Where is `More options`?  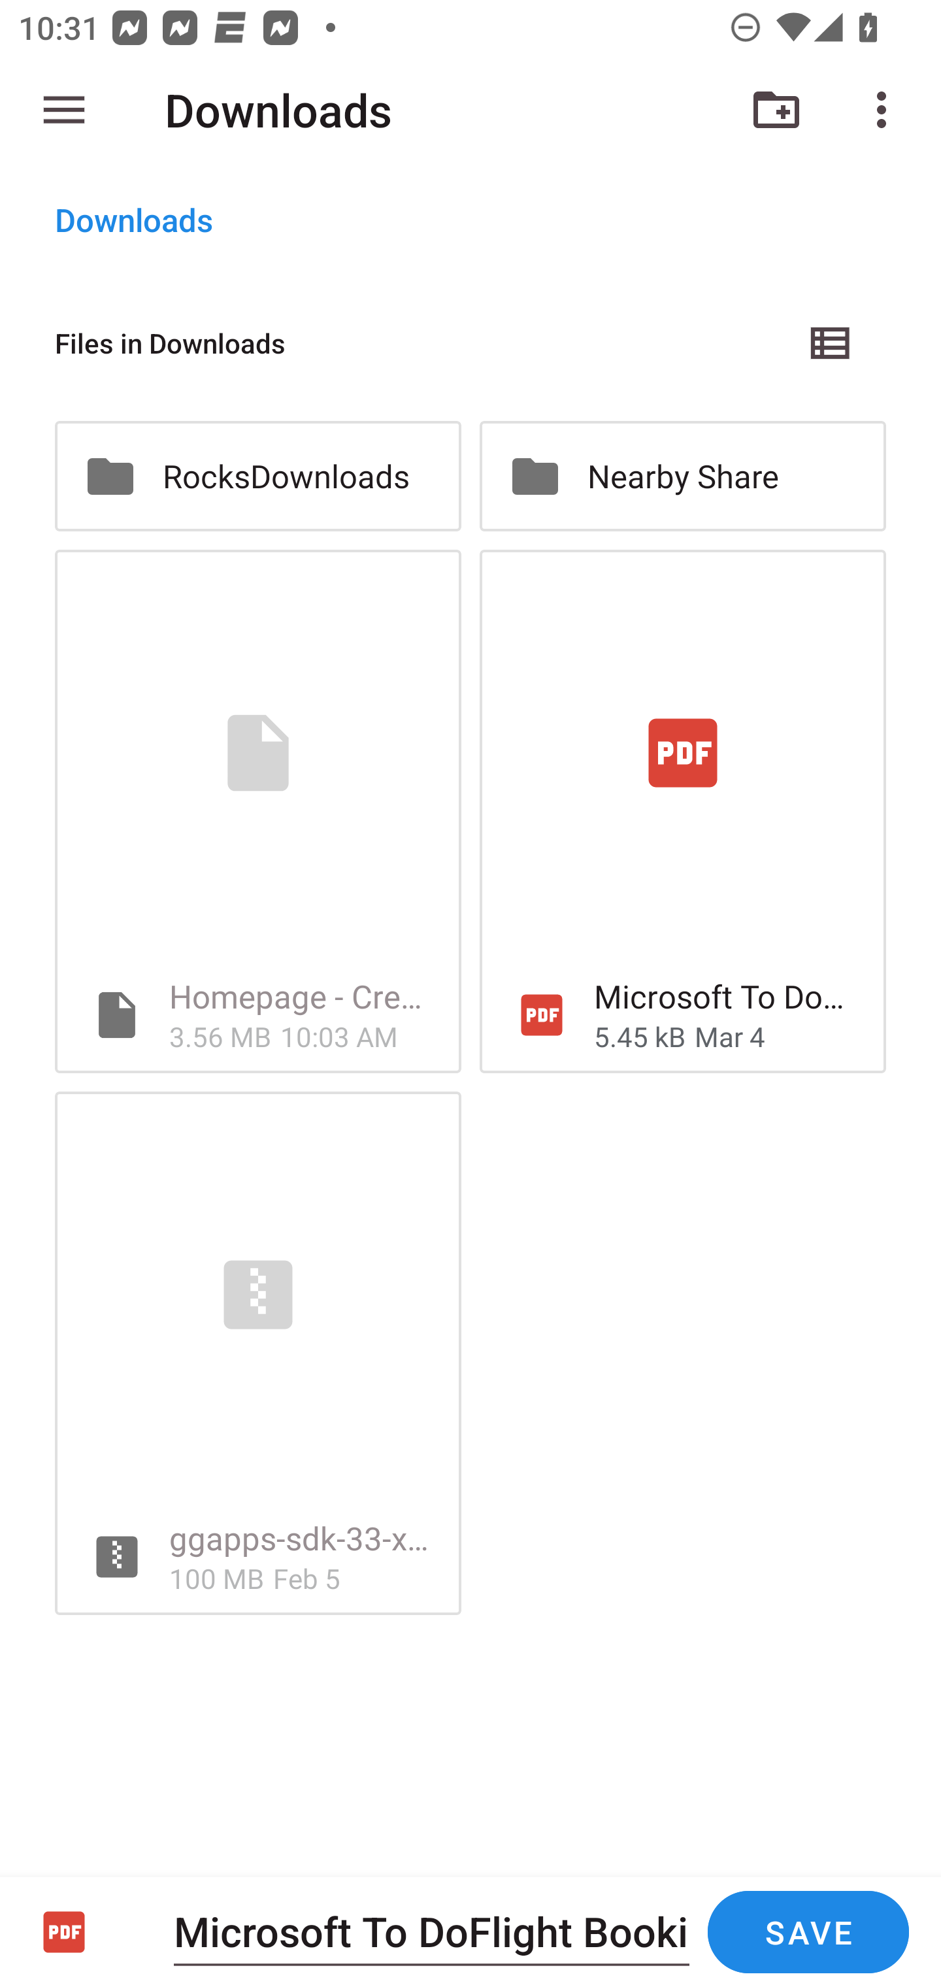 More options is located at coordinates (886, 110).